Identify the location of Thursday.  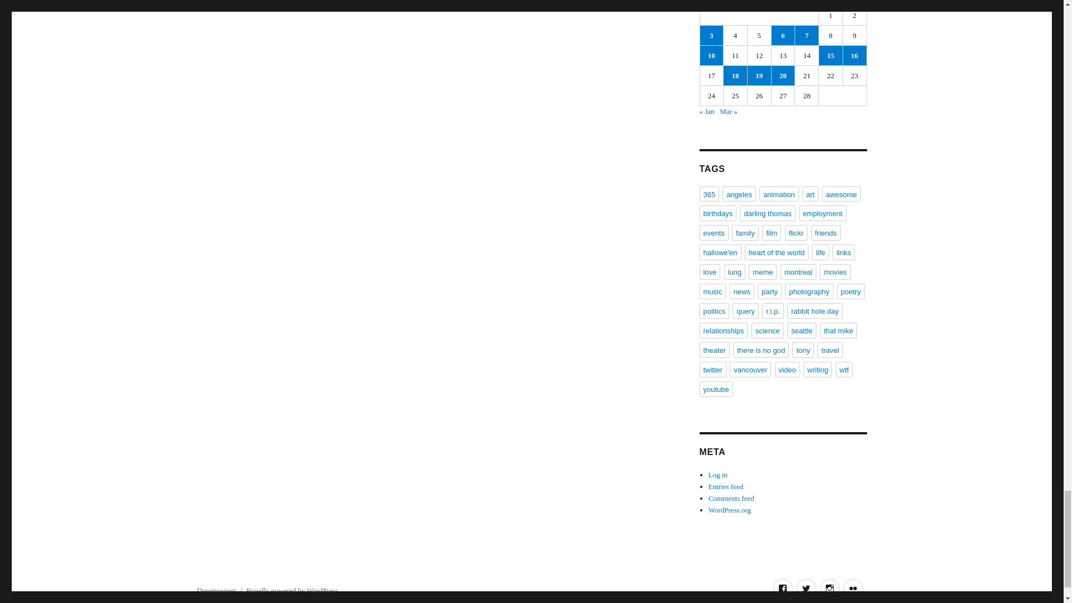
(783, 2).